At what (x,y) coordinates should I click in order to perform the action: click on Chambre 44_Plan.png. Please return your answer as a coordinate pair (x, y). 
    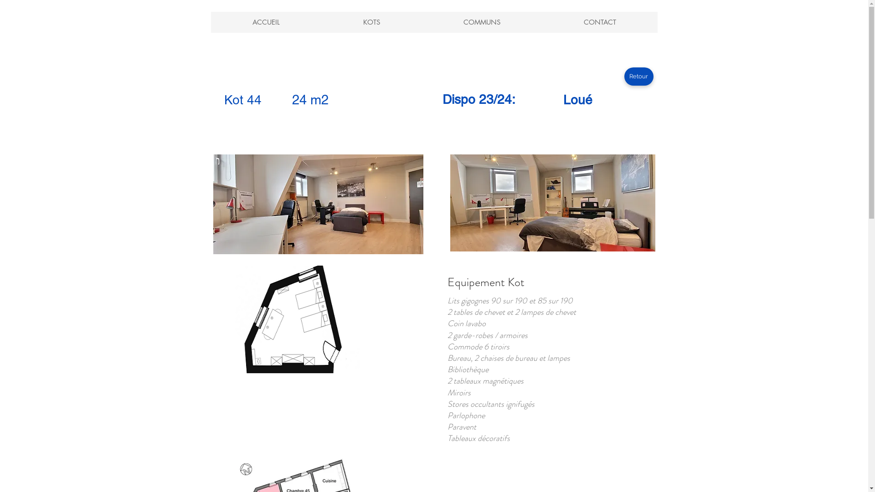
    Looking at the image, I should click on (291, 323).